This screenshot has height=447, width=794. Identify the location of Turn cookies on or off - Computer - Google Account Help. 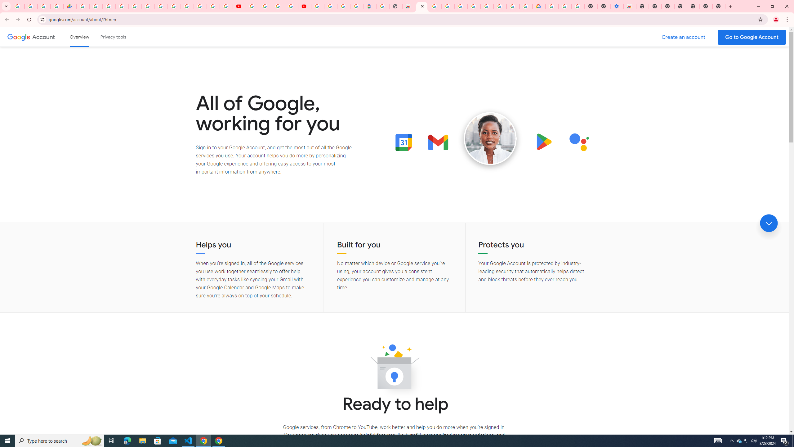
(578, 6).